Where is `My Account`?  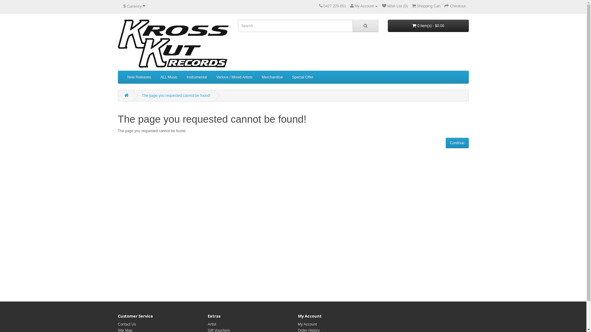
My Account is located at coordinates (308, 324).